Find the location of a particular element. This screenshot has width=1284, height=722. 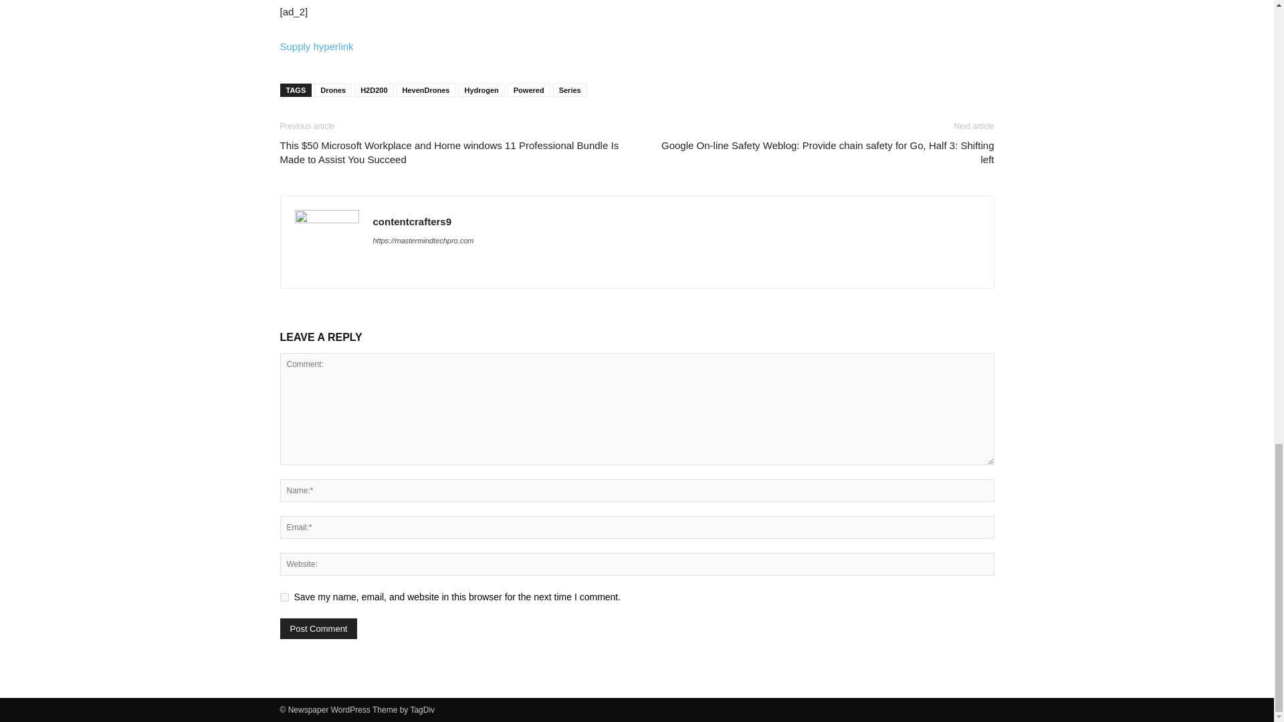

H2D200 is located at coordinates (373, 90).